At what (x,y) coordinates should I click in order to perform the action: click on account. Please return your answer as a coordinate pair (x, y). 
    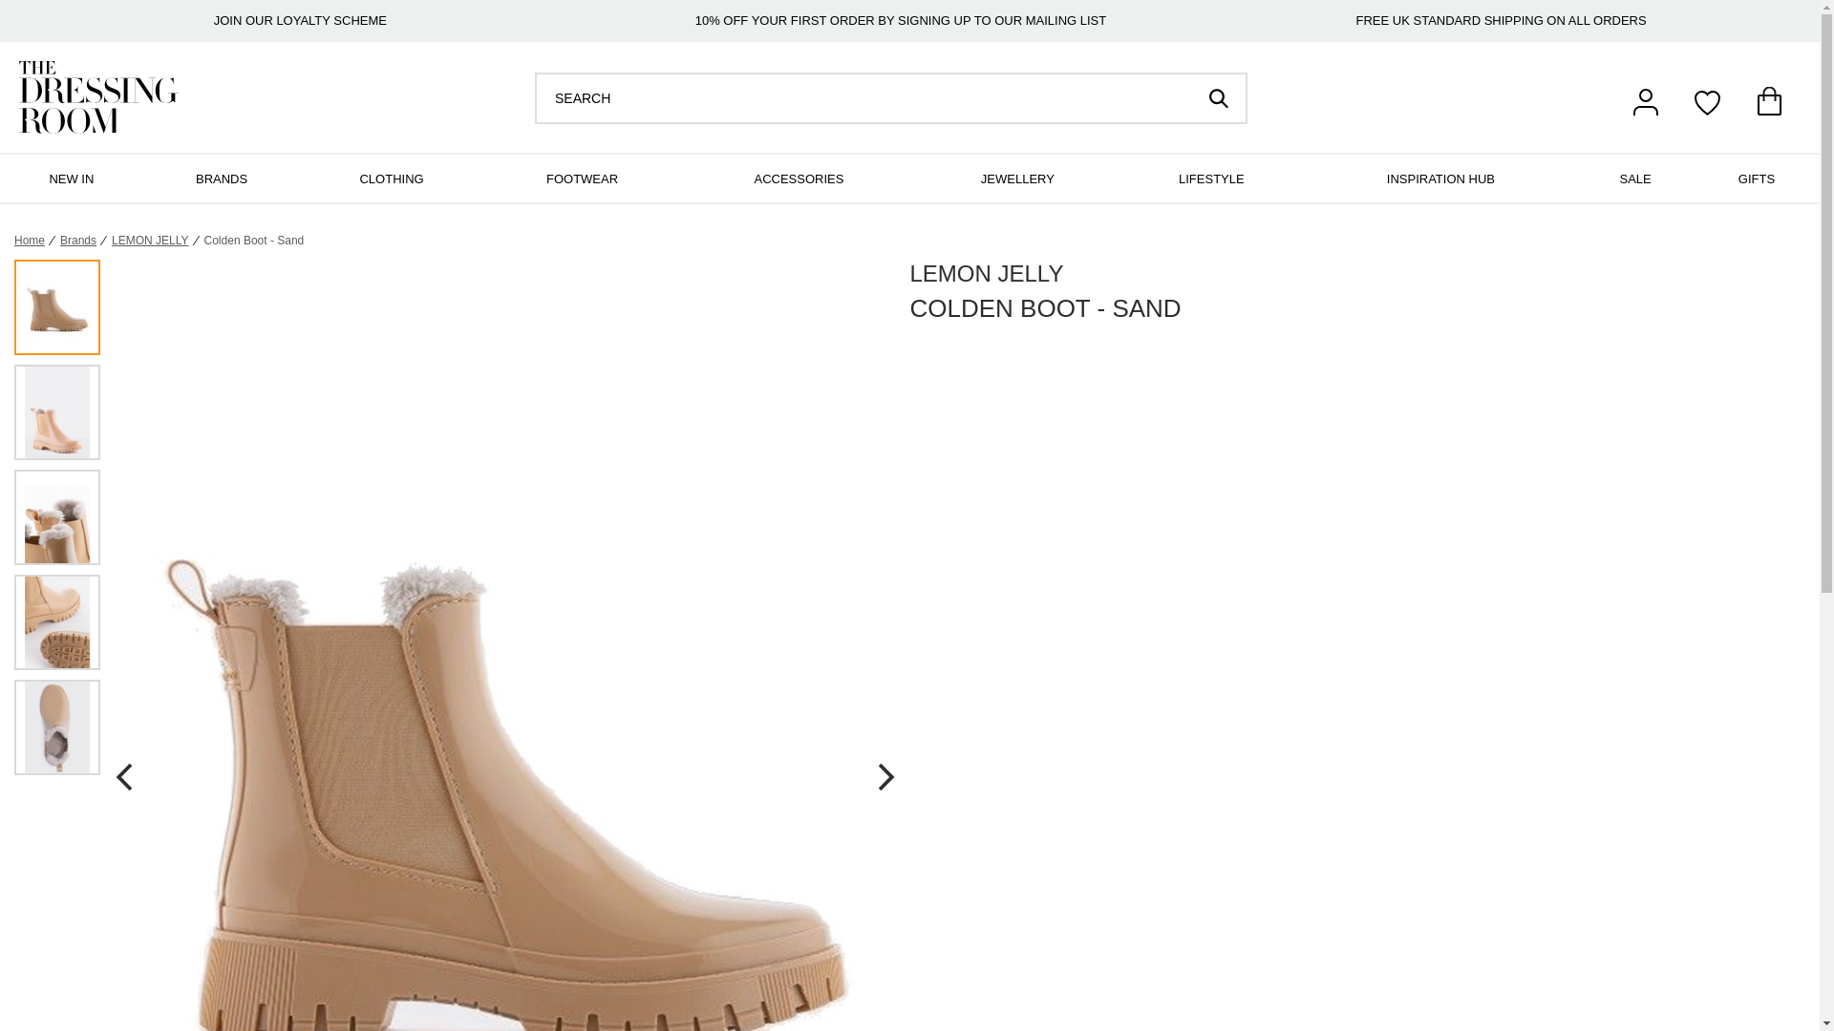
    Looking at the image, I should click on (1645, 100).